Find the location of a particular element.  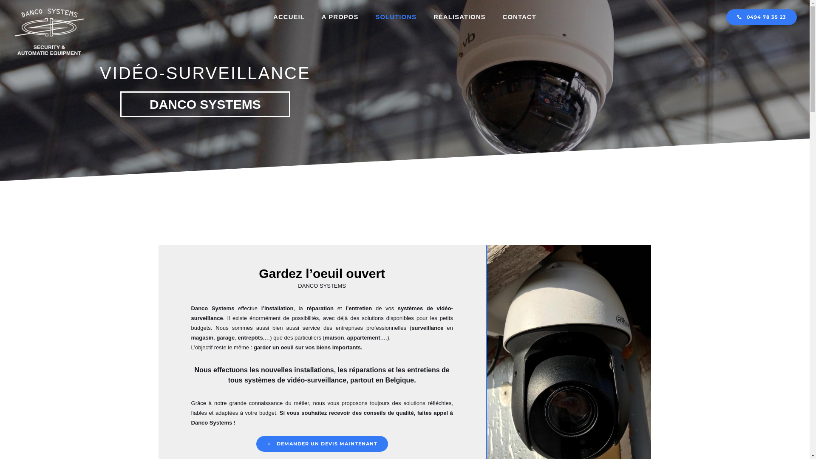

A PROPOS is located at coordinates (340, 17).